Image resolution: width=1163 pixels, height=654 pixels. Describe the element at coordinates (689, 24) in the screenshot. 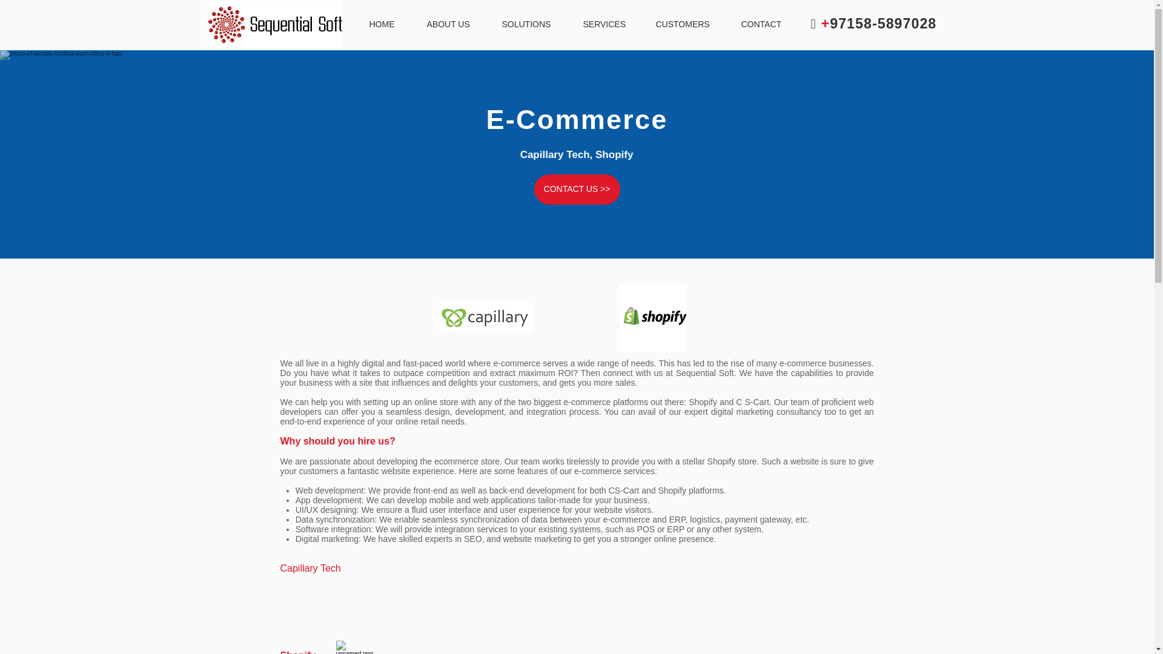

I see `CUSTOMERS` at that location.